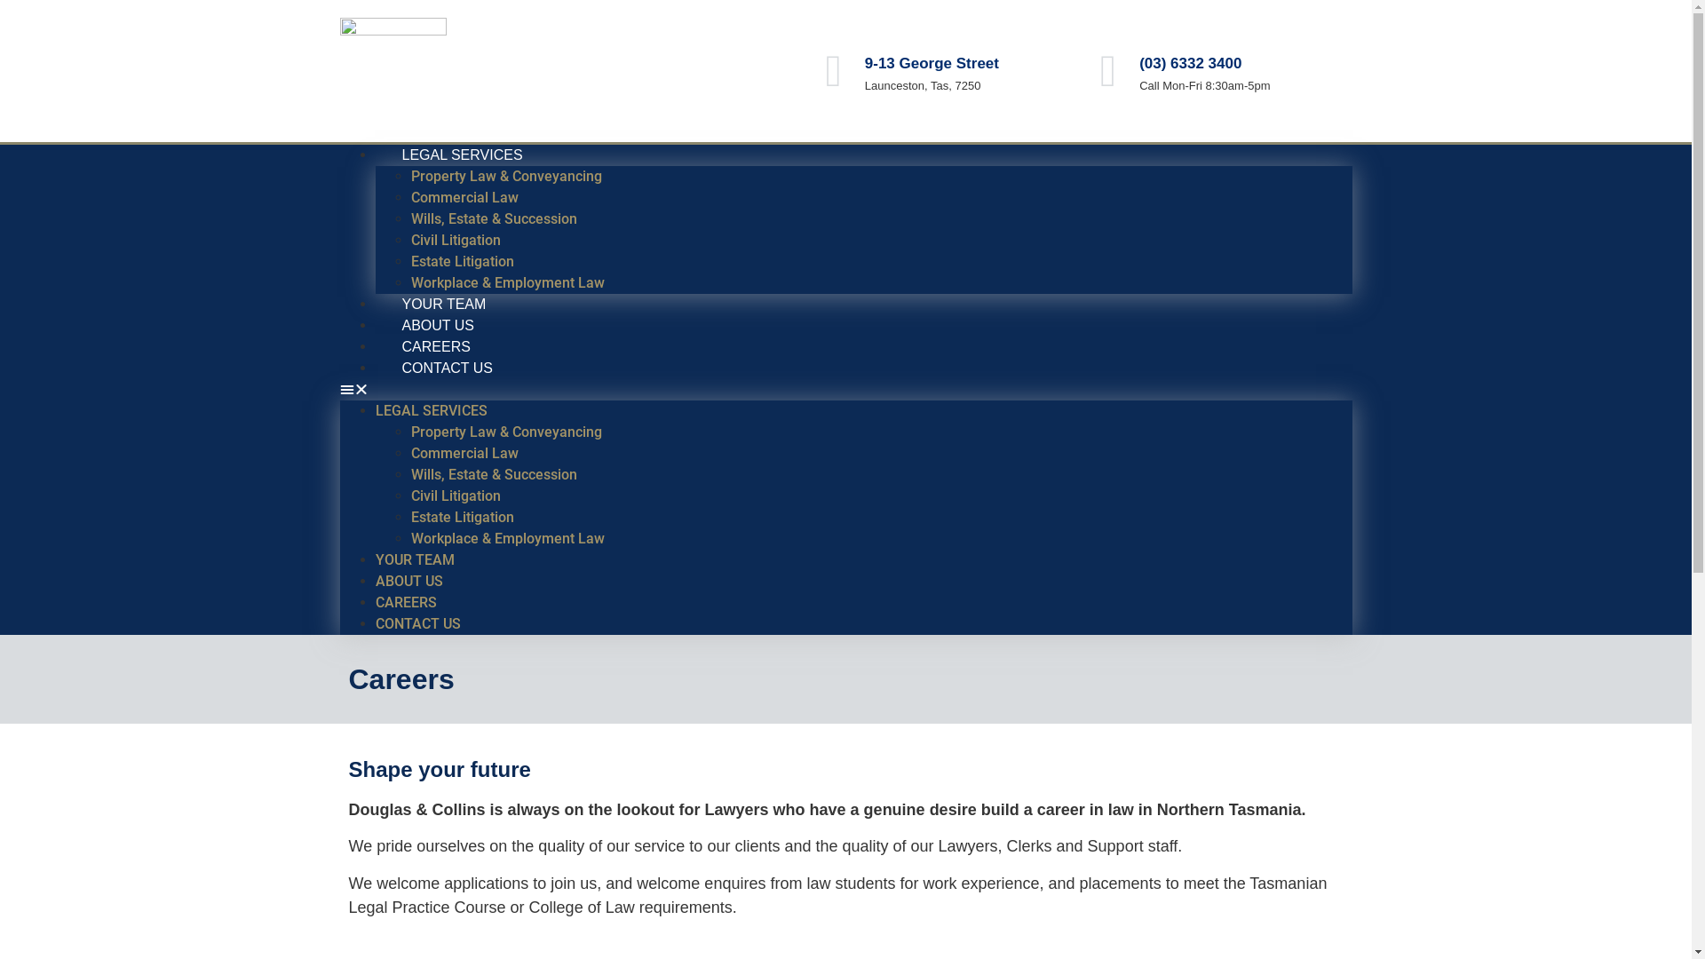 This screenshot has height=959, width=1705. What do you see at coordinates (506, 176) in the screenshot?
I see `Property Law & Conveyancing` at bounding box center [506, 176].